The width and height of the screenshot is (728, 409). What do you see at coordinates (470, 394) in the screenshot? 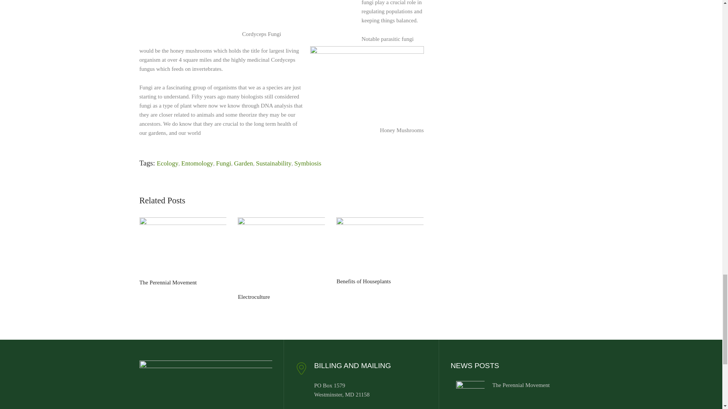
I see `The Perennial Movement` at bounding box center [470, 394].